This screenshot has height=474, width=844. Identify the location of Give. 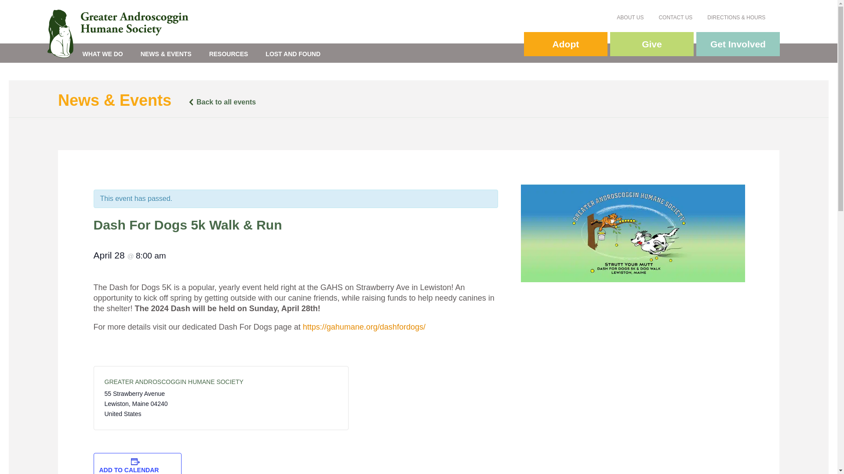
(652, 44).